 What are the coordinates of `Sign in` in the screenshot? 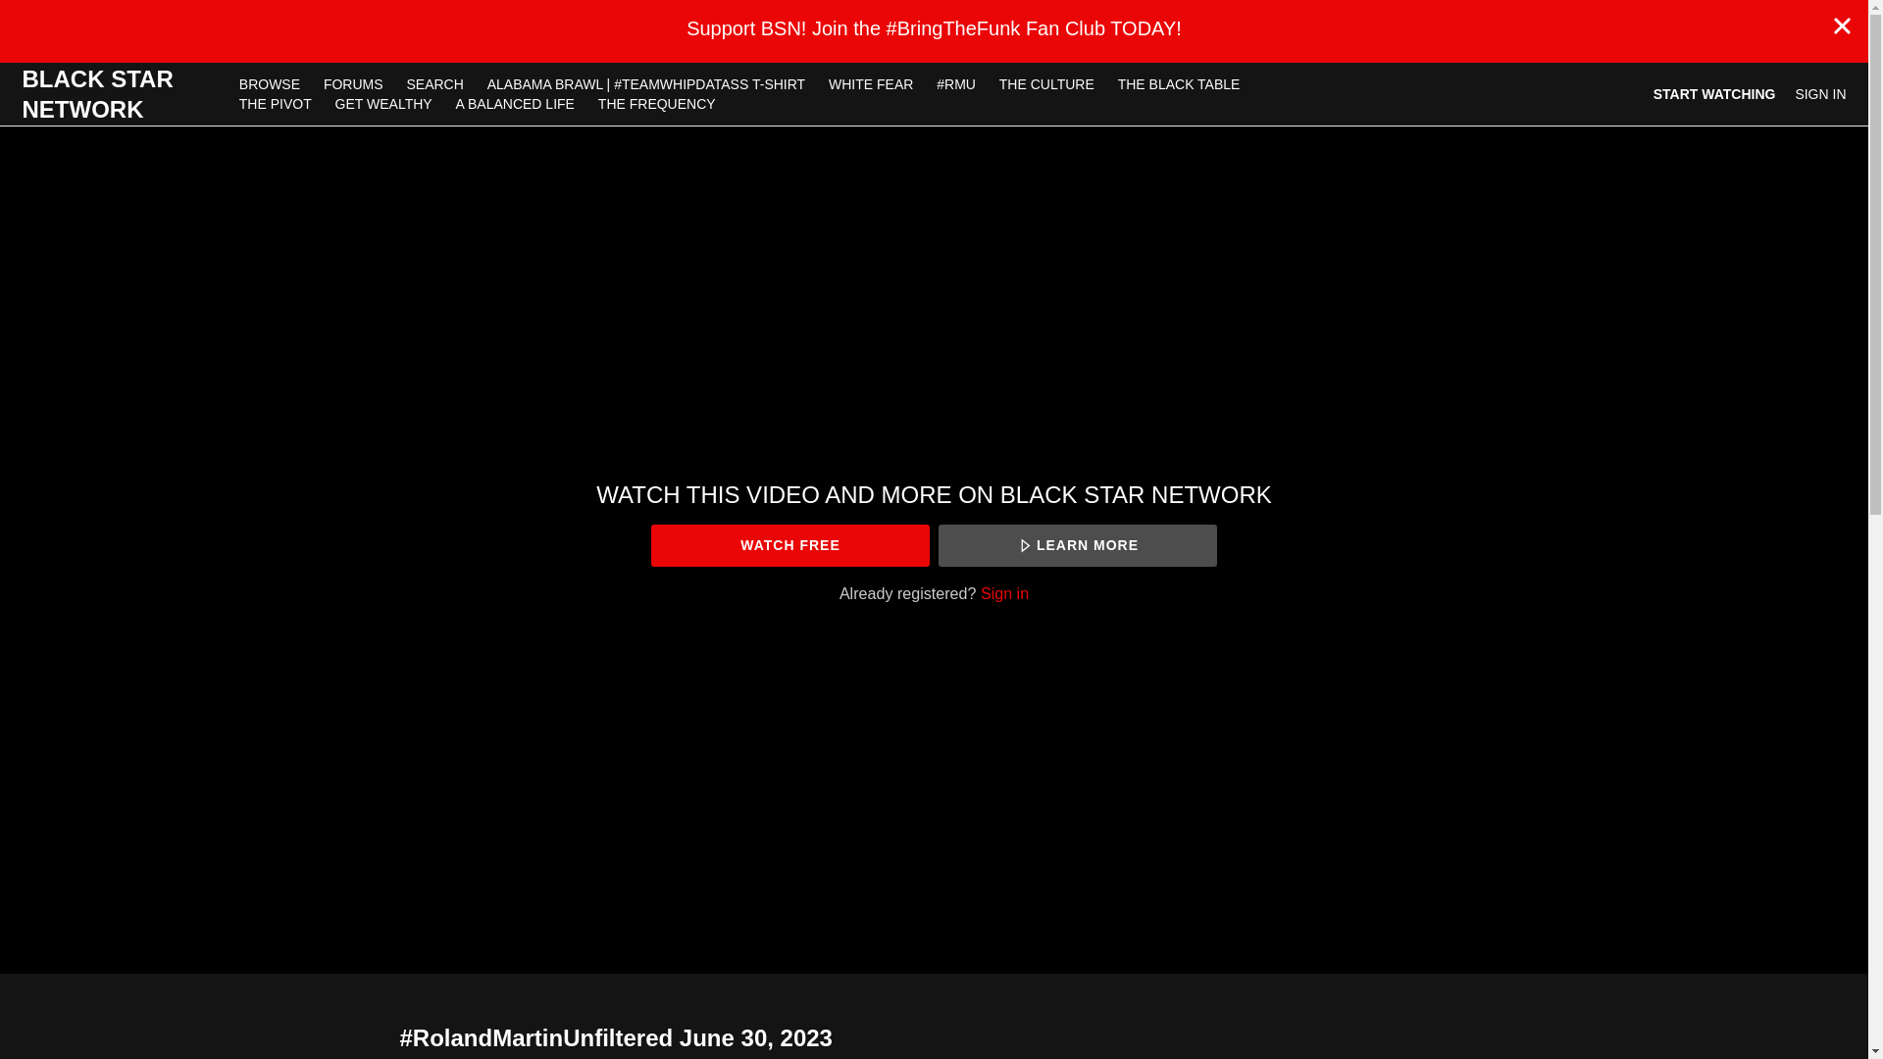 It's located at (1004, 593).